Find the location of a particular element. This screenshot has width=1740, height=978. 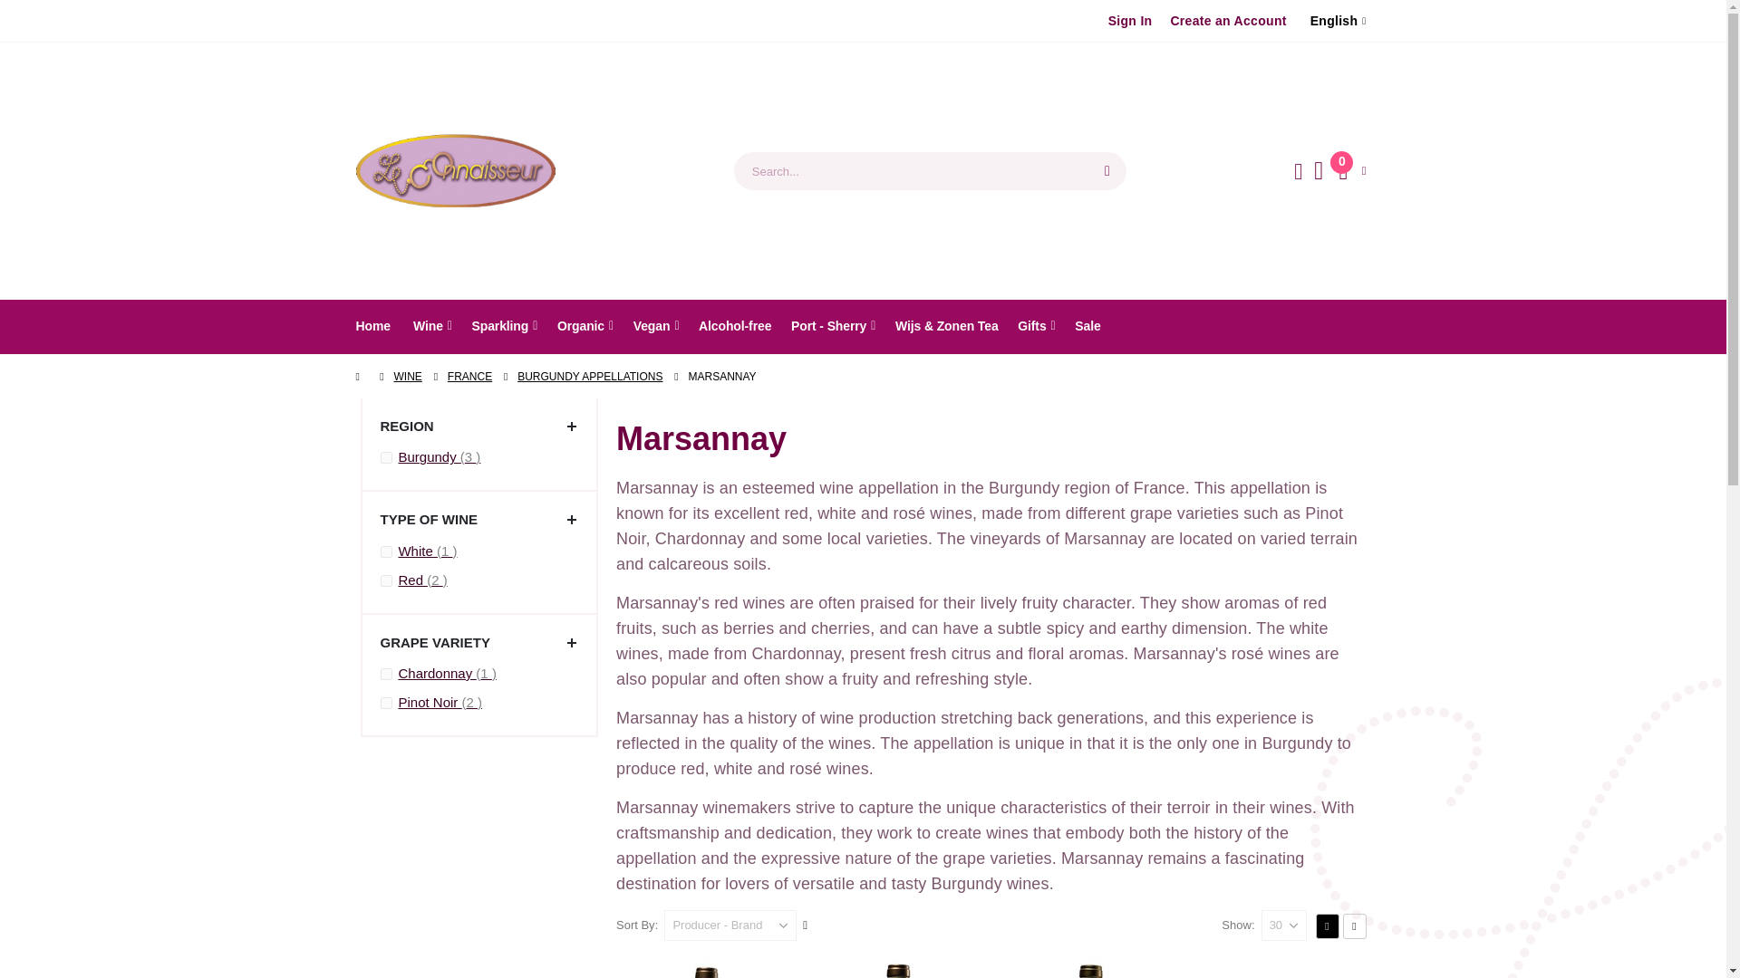

My Account is located at coordinates (1298, 171).